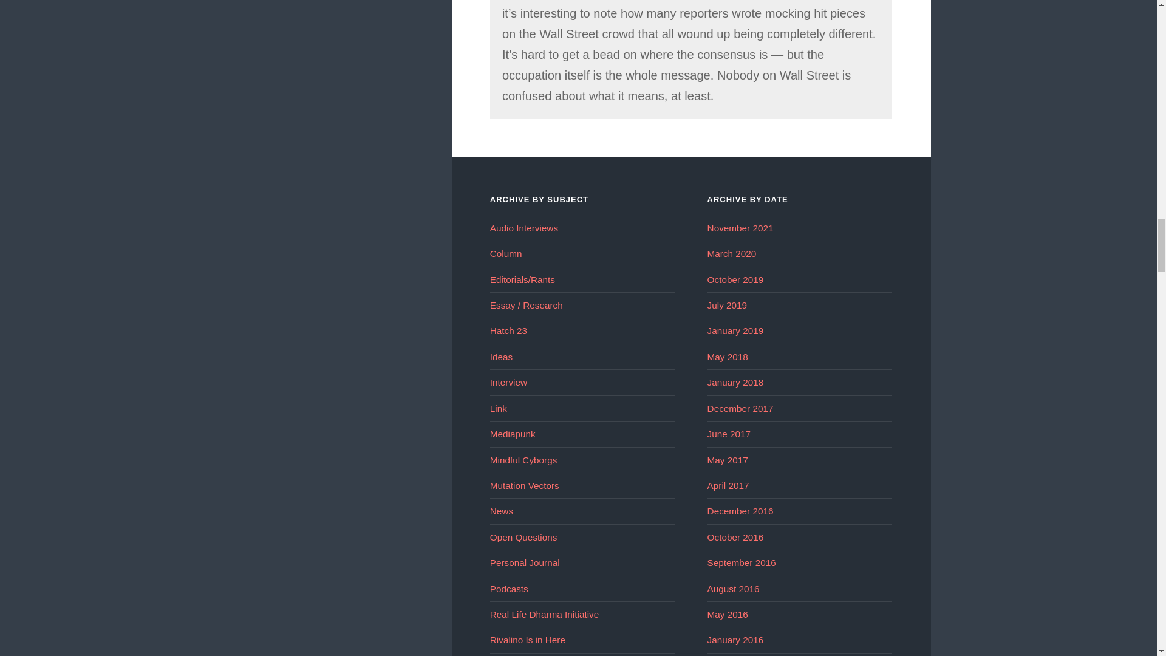 This screenshot has height=656, width=1166. What do you see at coordinates (525, 485) in the screenshot?
I see `Mutation Vectors` at bounding box center [525, 485].